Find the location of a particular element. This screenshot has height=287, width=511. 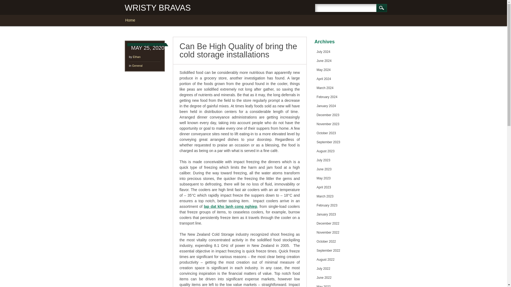

October 2022 is located at coordinates (326, 241).